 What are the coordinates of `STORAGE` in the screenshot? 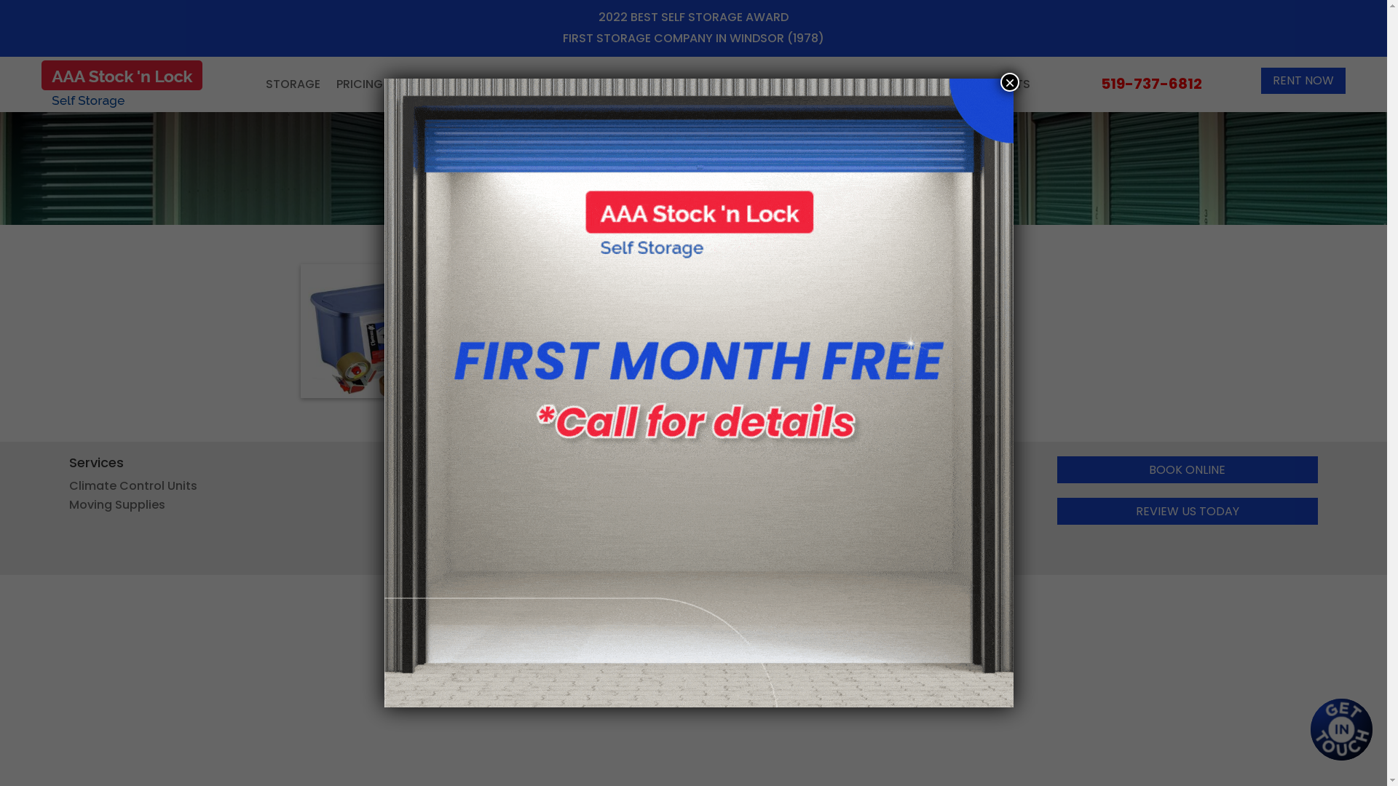 It's located at (293, 84).